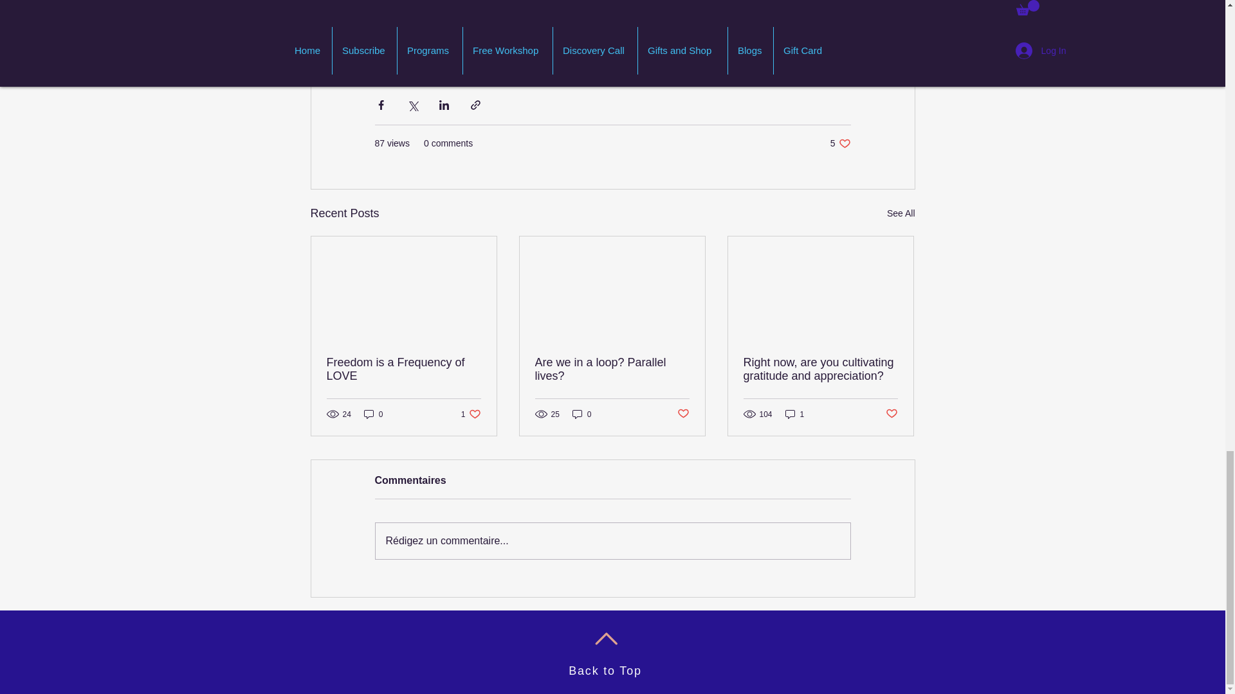 The width and height of the screenshot is (1235, 694). What do you see at coordinates (612, 369) in the screenshot?
I see `Back to Top` at bounding box center [612, 369].